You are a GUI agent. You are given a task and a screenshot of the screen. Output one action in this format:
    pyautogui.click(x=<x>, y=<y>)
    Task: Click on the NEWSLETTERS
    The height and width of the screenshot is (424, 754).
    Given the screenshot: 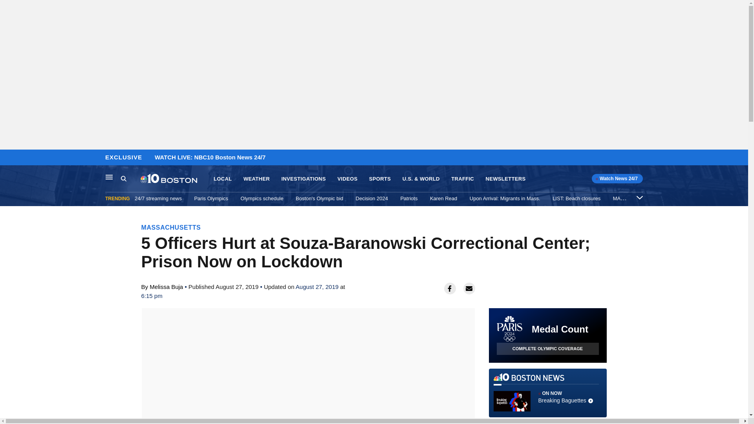 What is the action you would take?
    pyautogui.click(x=505, y=179)
    